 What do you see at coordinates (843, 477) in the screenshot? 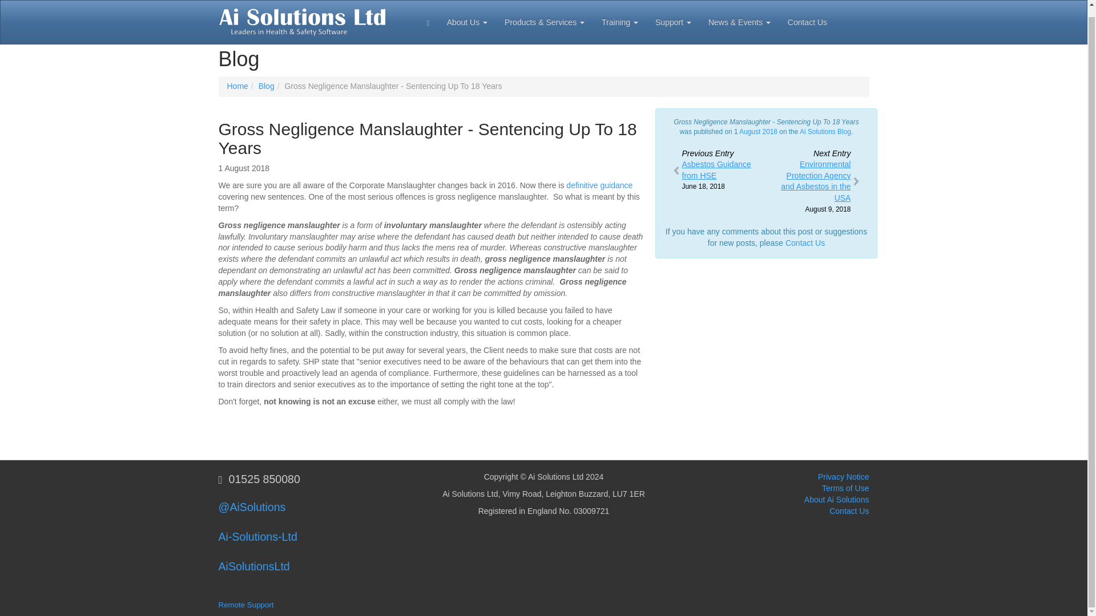
I see `Privacy Notice` at bounding box center [843, 477].